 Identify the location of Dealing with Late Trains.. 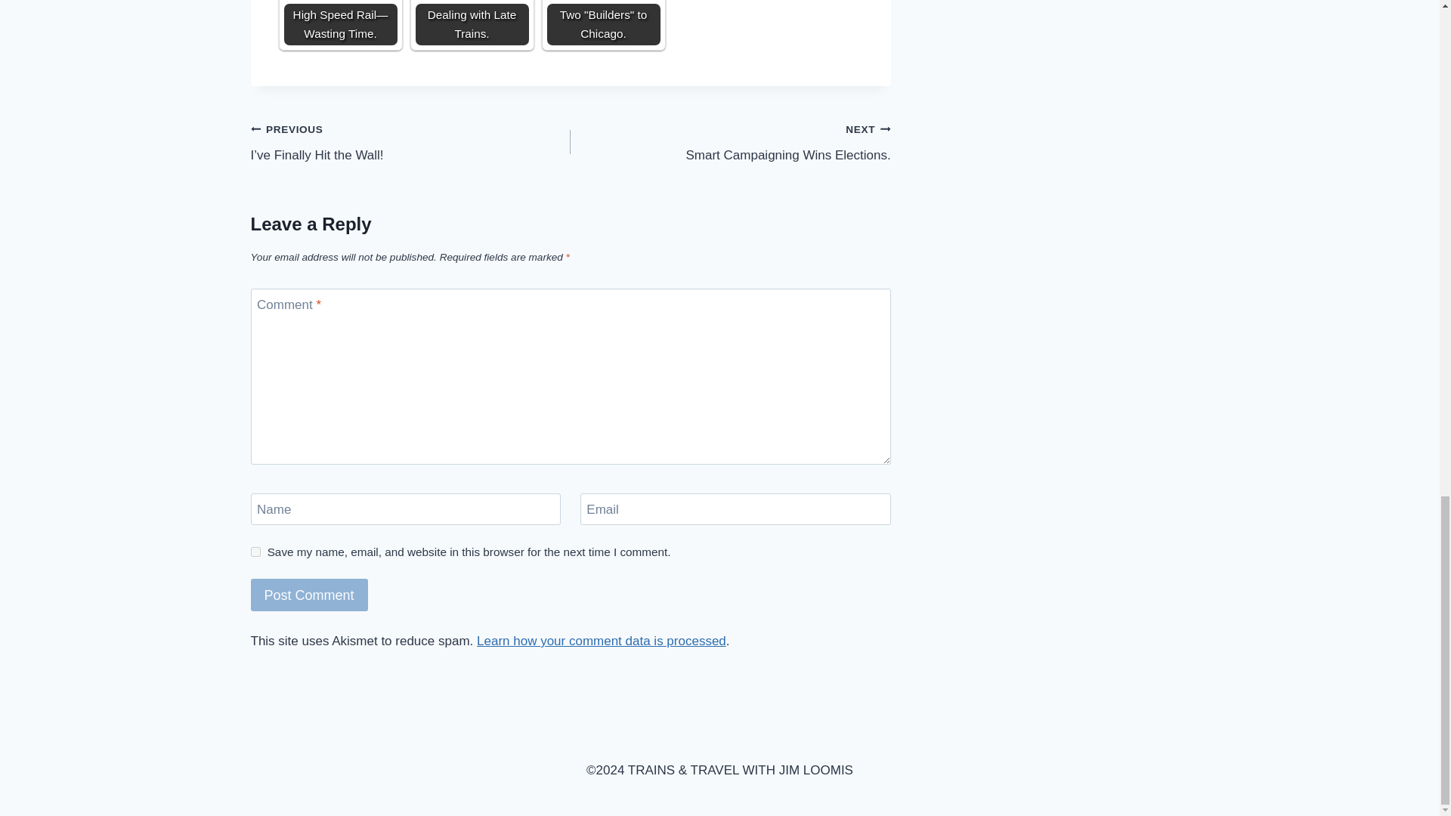
(310, 594).